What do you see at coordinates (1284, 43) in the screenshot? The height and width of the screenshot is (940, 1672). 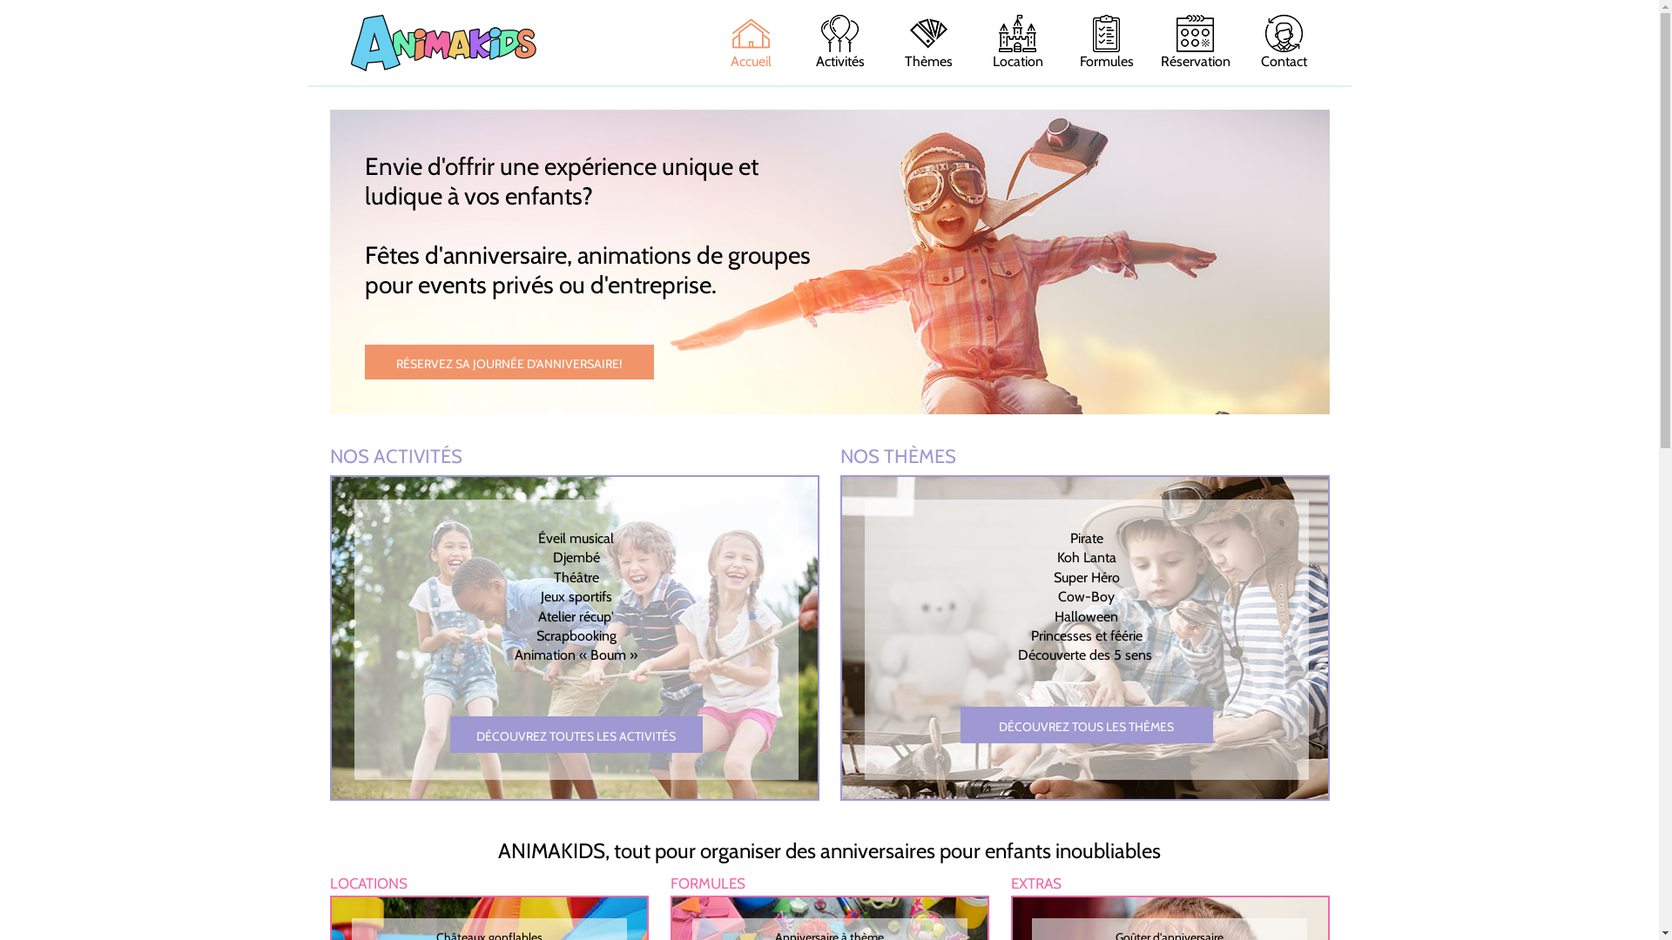 I see `Contact` at bounding box center [1284, 43].